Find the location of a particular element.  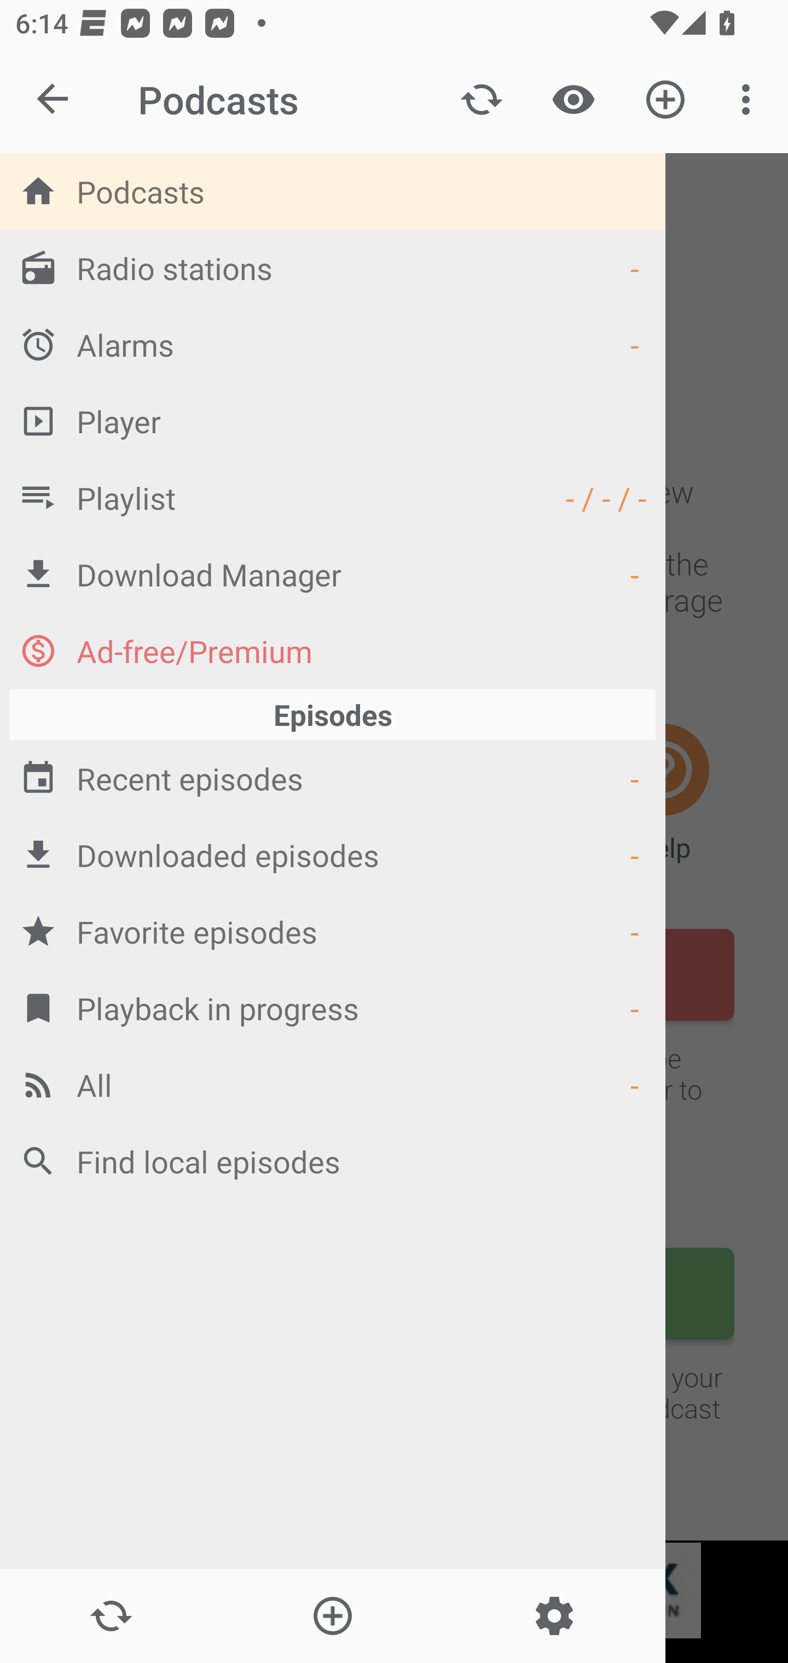

Close navigation sidebar is located at coordinates (54, 100).